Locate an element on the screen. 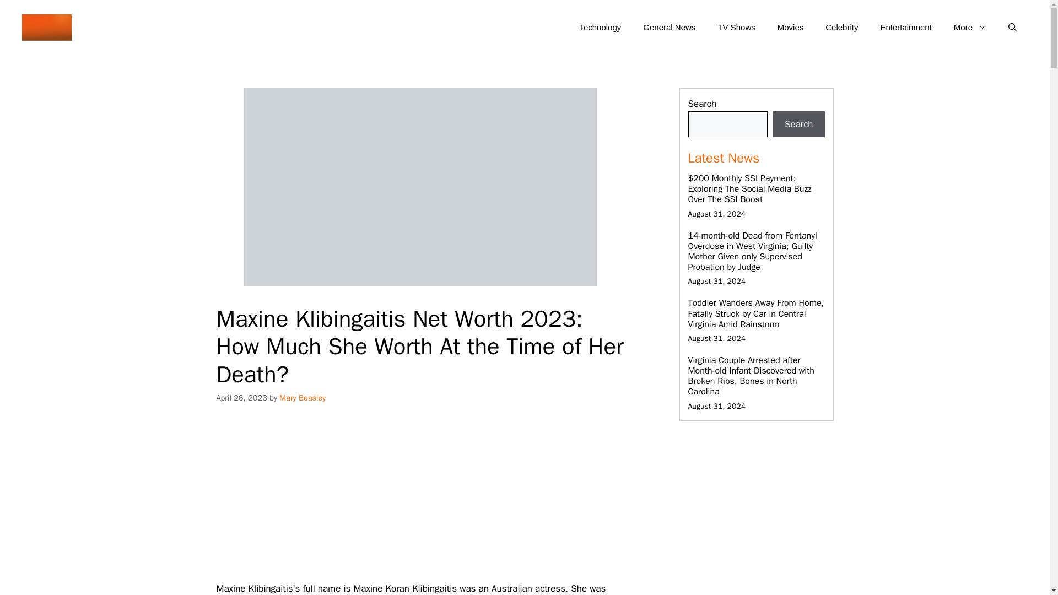 This screenshot has height=595, width=1058. View all posts by Mary Beasley is located at coordinates (302, 398).